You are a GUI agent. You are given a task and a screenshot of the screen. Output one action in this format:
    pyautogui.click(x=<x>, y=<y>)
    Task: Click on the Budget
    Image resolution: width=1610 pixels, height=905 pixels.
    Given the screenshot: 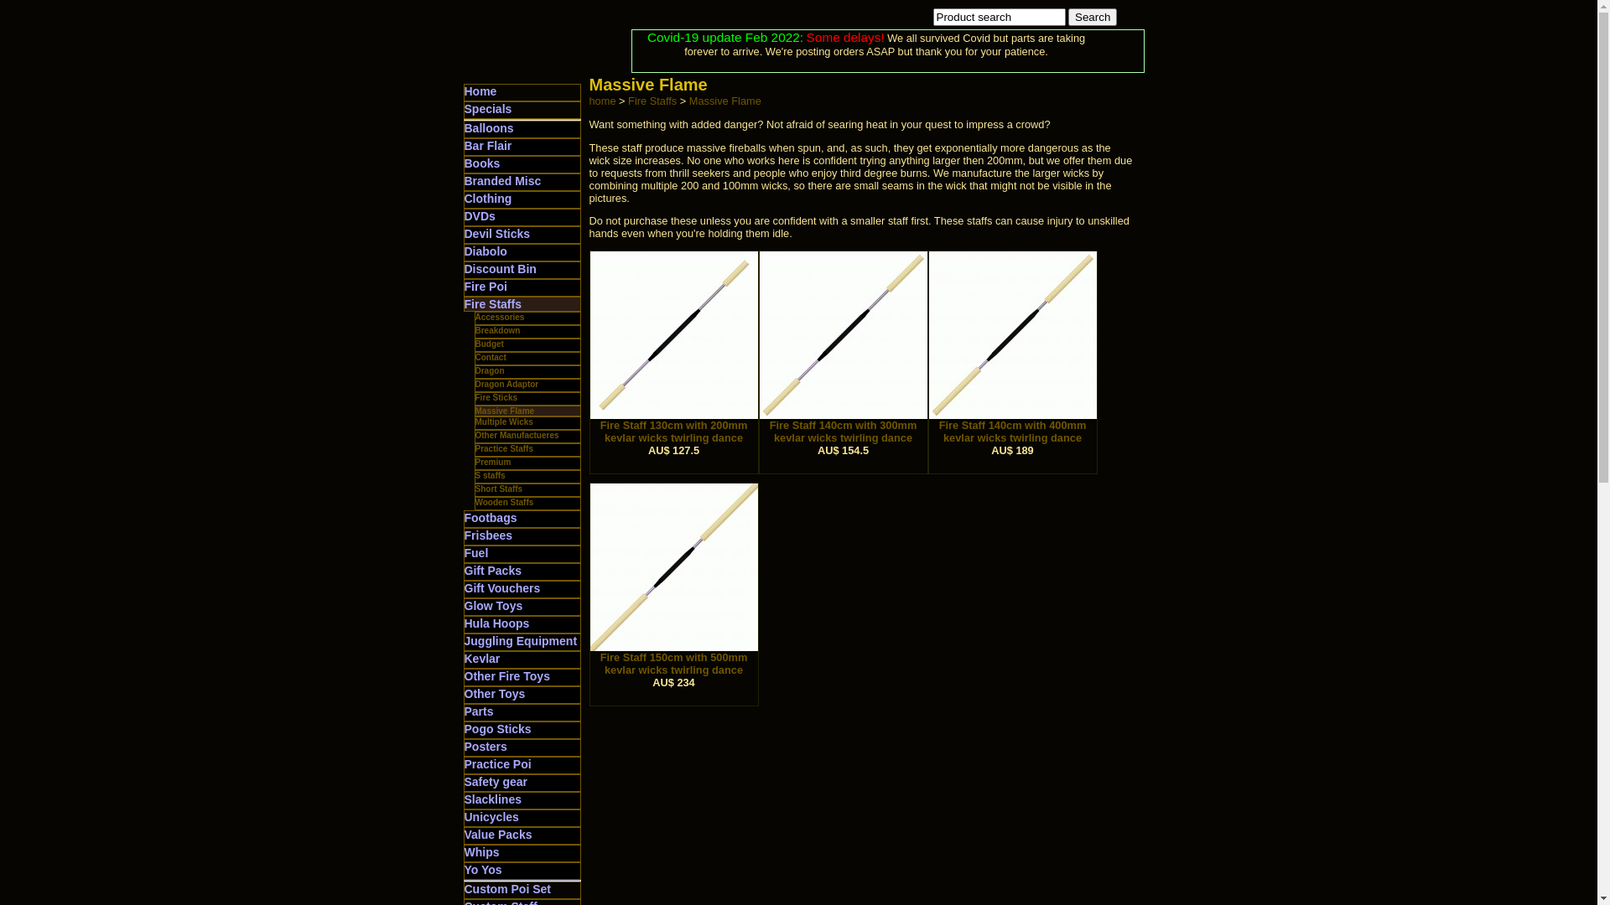 What is the action you would take?
    pyautogui.click(x=489, y=344)
    